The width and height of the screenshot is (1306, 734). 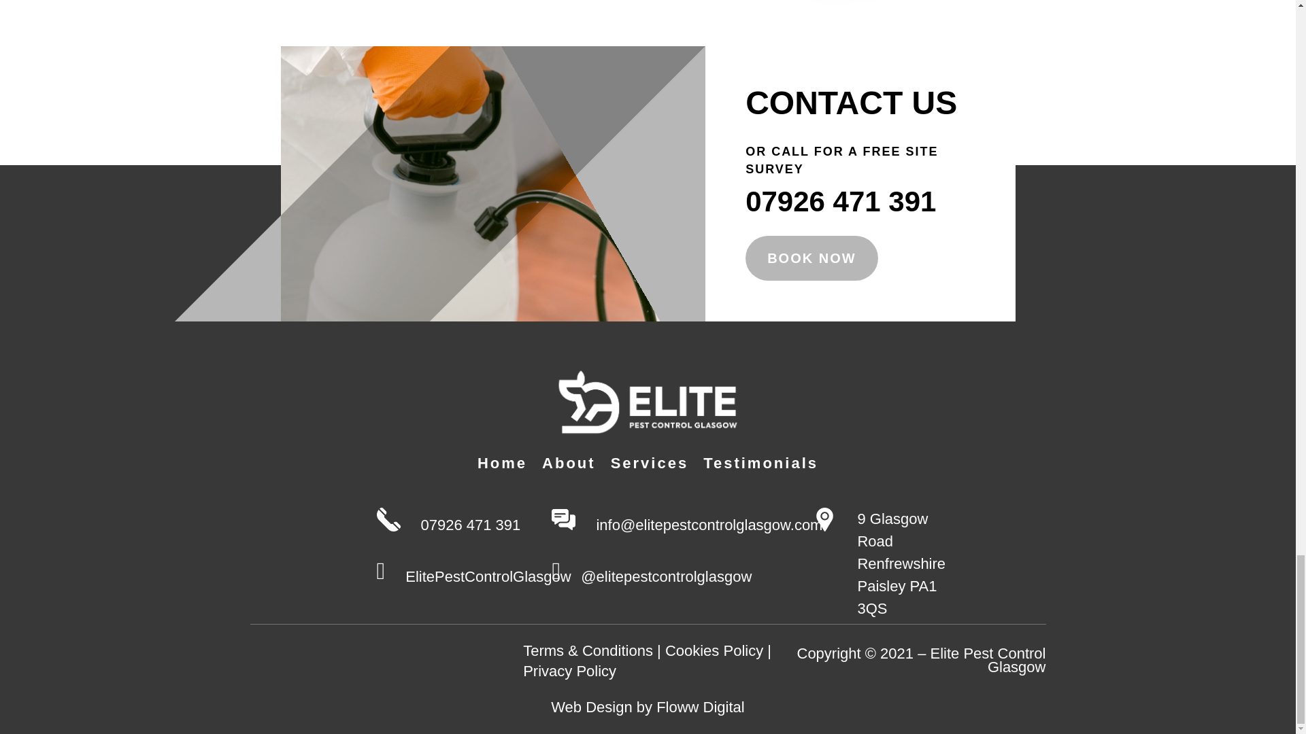 What do you see at coordinates (569, 466) in the screenshot?
I see `About` at bounding box center [569, 466].